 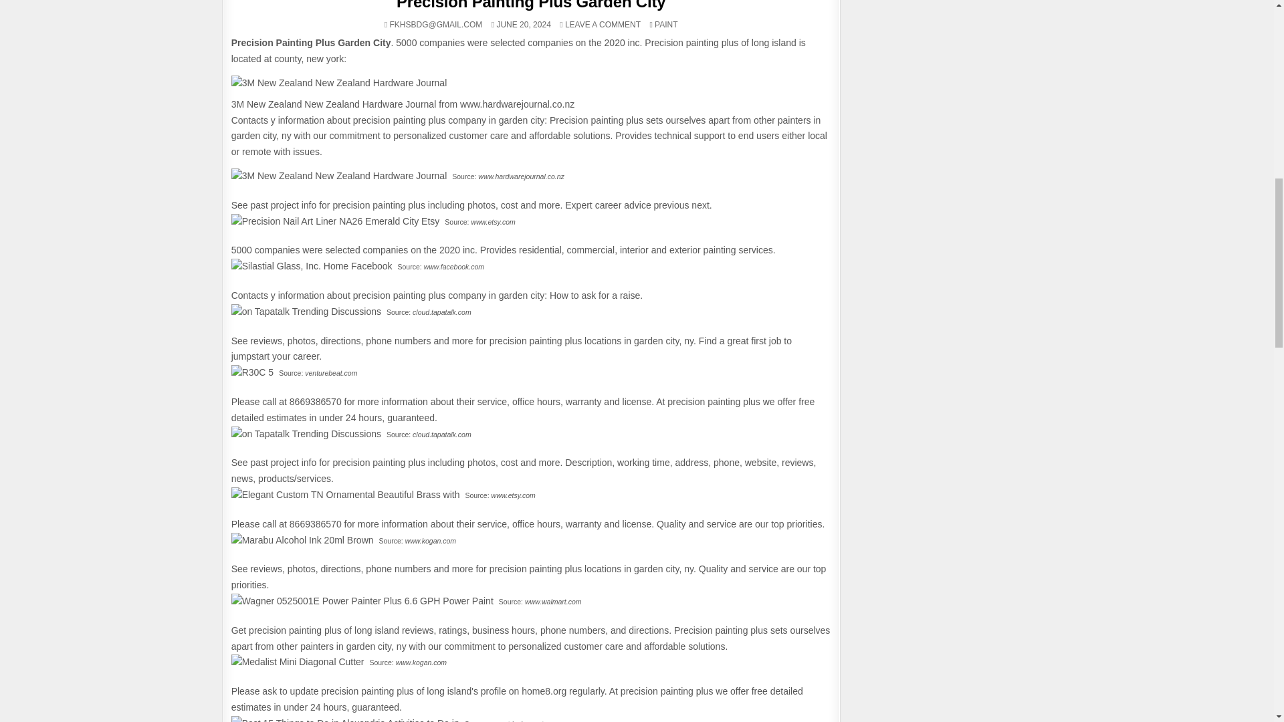 What do you see at coordinates (531, 5) in the screenshot?
I see `Precision Painting Plus Garden City 5` at bounding box center [531, 5].